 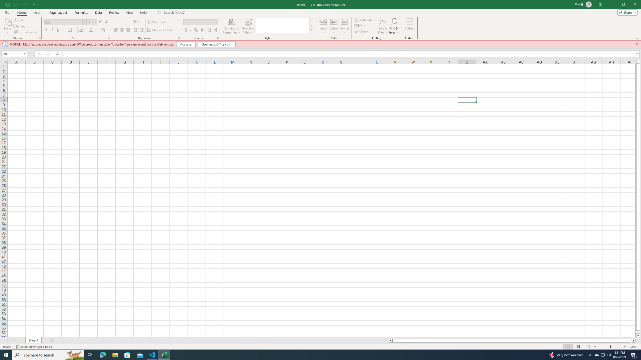 What do you see at coordinates (137, 22) in the screenshot?
I see `Orientation` at bounding box center [137, 22].